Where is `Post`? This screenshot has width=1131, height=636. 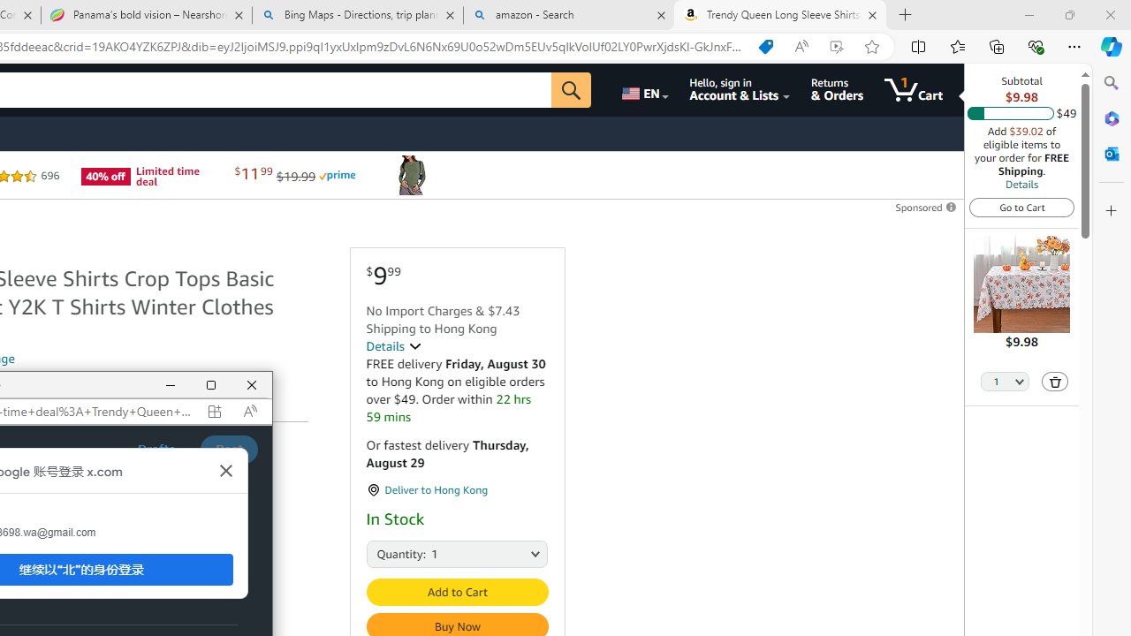 Post is located at coordinates (228, 449).